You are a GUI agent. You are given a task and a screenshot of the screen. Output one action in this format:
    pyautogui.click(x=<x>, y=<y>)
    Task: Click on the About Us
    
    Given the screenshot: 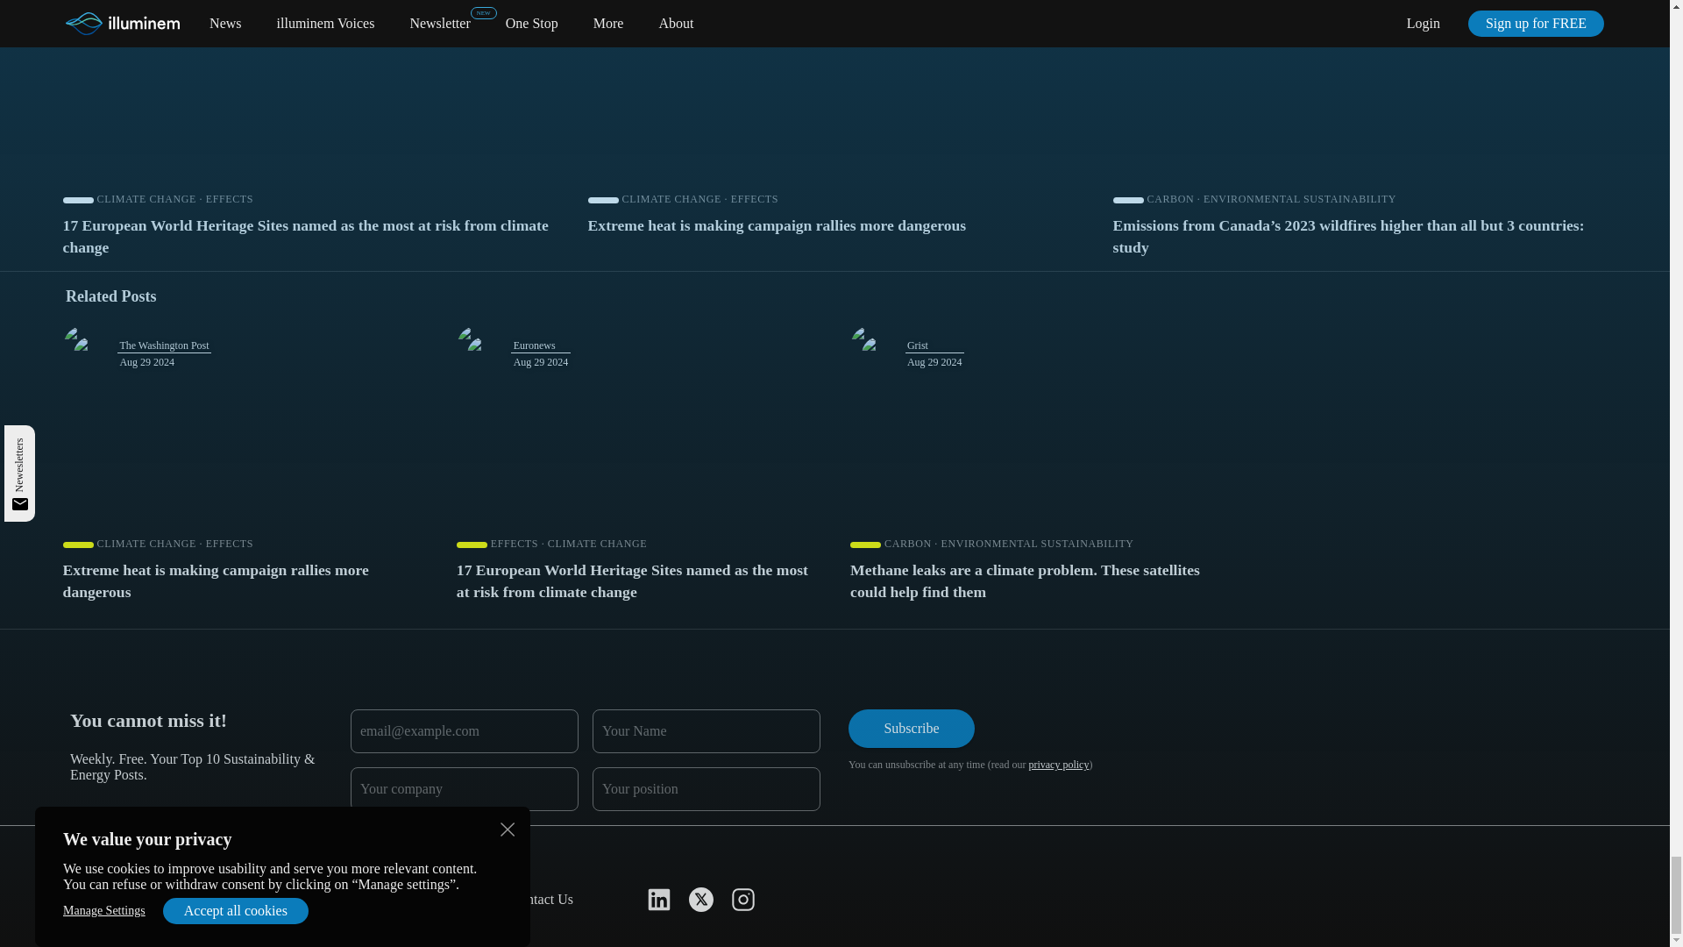 What is the action you would take?
    pyautogui.click(x=97, y=899)
    